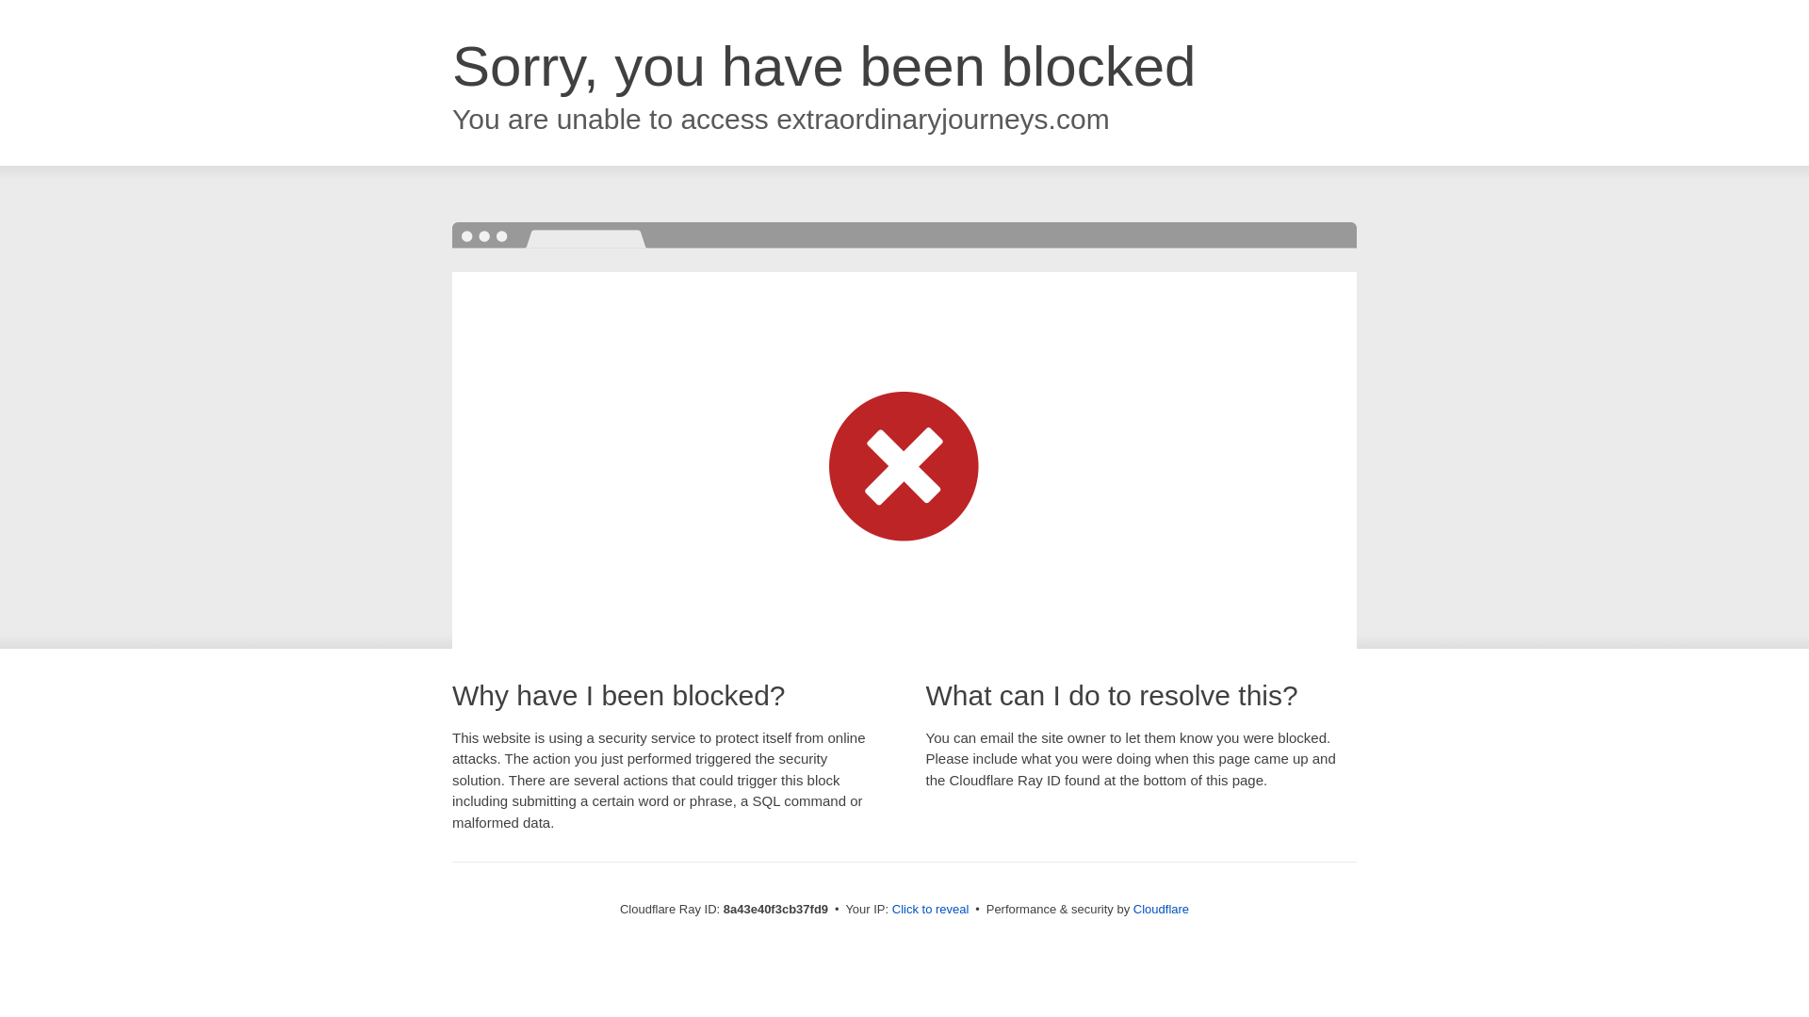 The width and height of the screenshot is (1809, 1017). What do you see at coordinates (1161, 909) in the screenshot?
I see `Cloudflare` at bounding box center [1161, 909].